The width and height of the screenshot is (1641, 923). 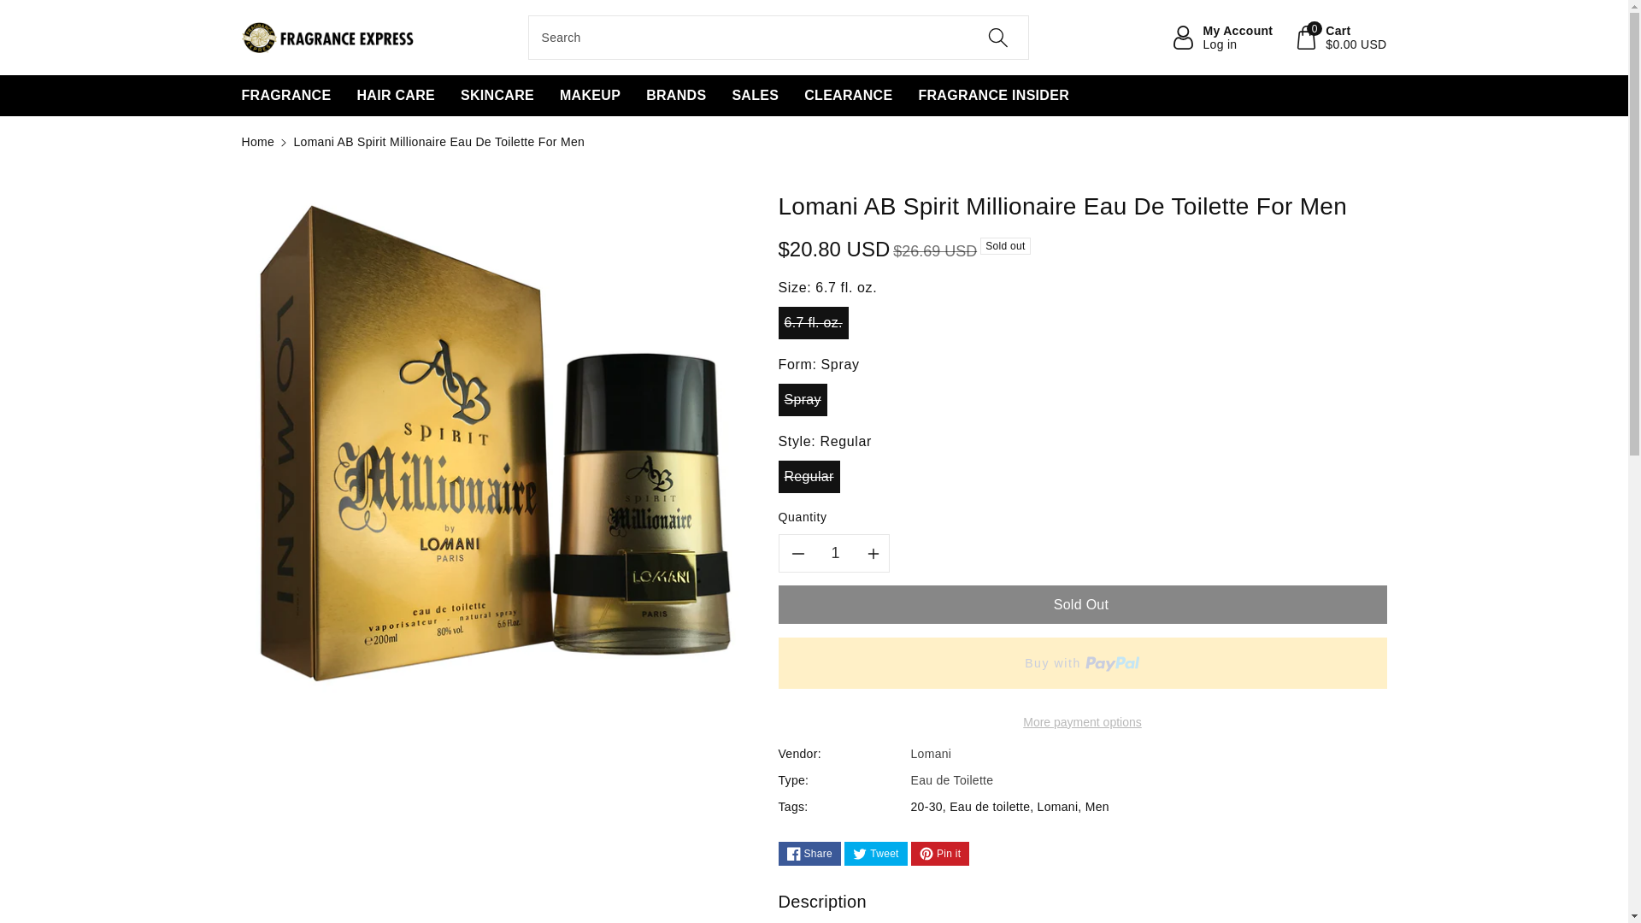 I want to click on 1, so click(x=836, y=553).